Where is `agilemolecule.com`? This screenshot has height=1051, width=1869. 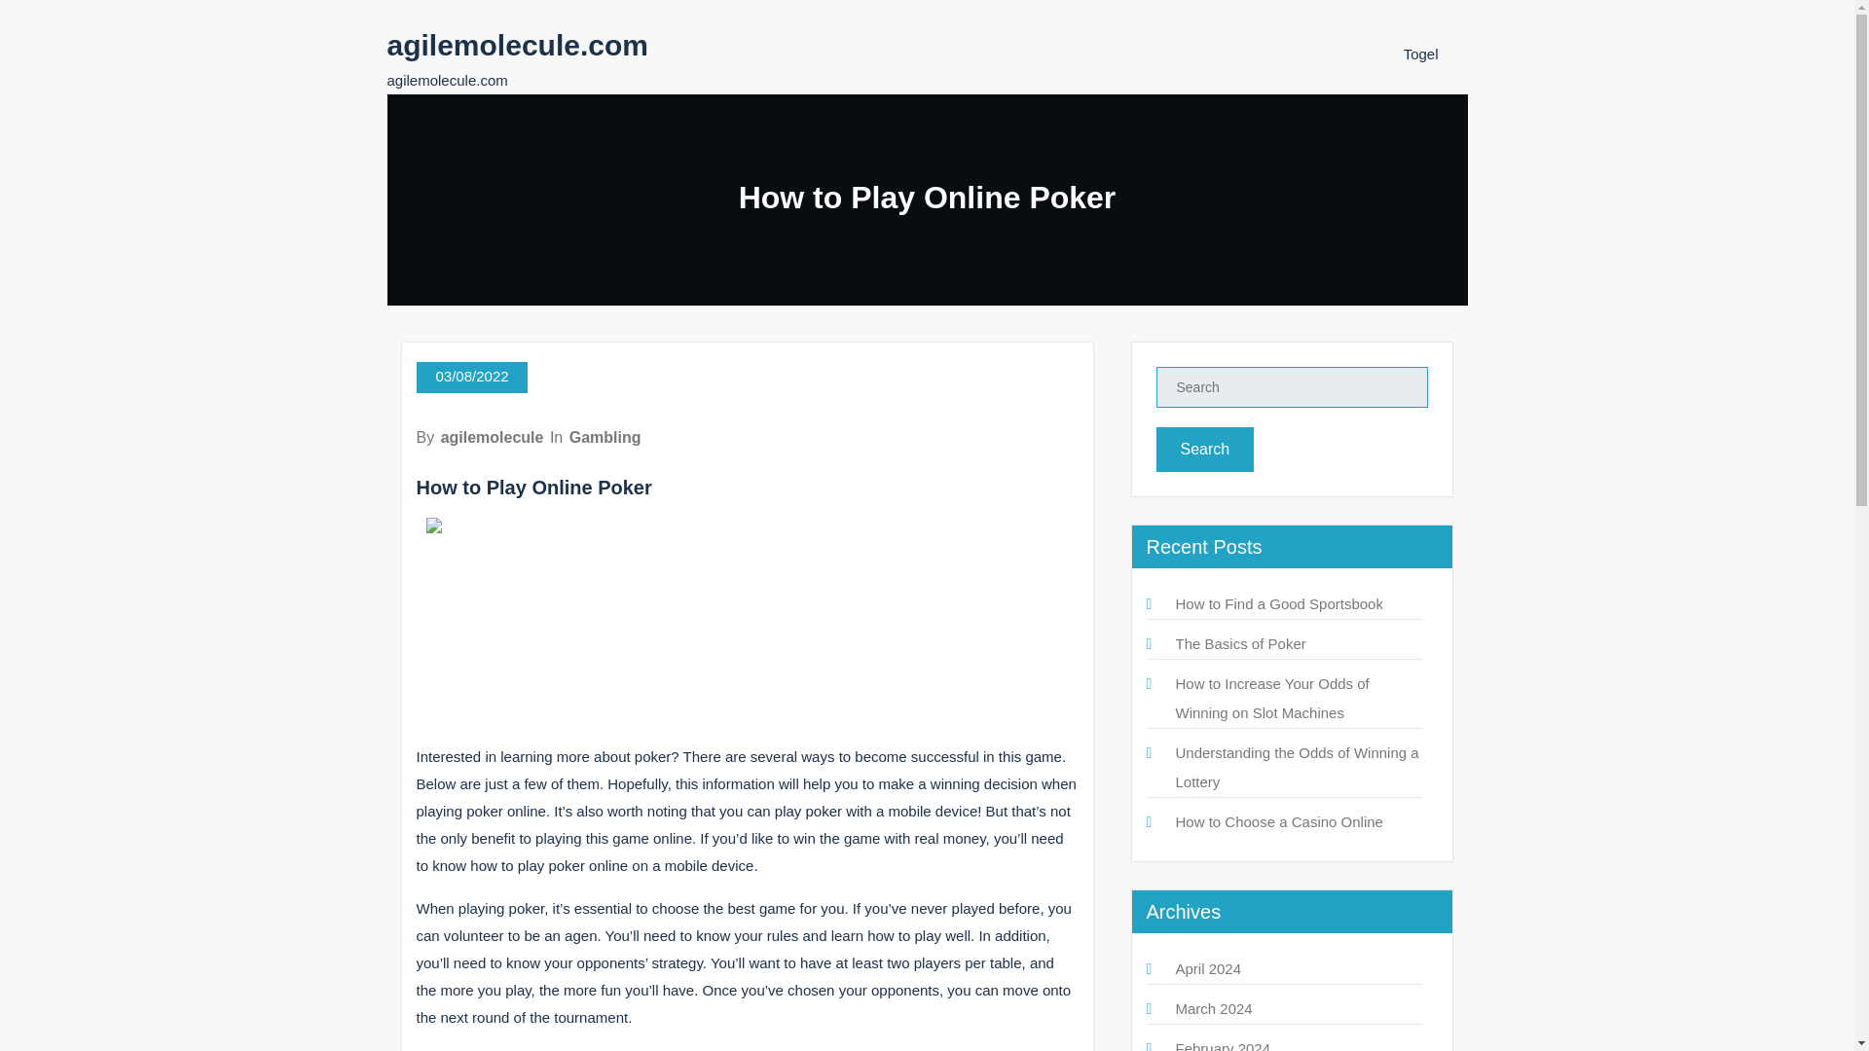
agilemolecule.com is located at coordinates (518, 45).